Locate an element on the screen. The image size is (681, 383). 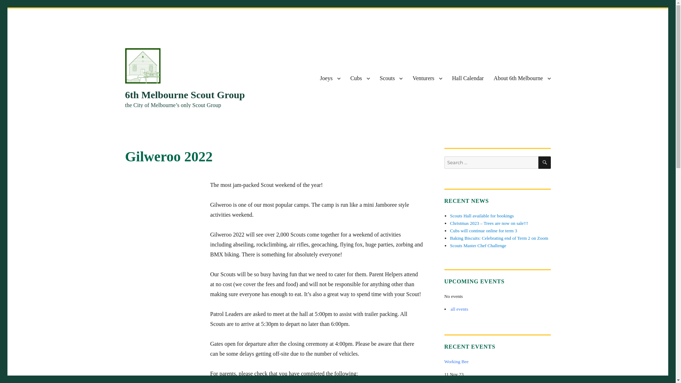
SEARCH is located at coordinates (545, 162).